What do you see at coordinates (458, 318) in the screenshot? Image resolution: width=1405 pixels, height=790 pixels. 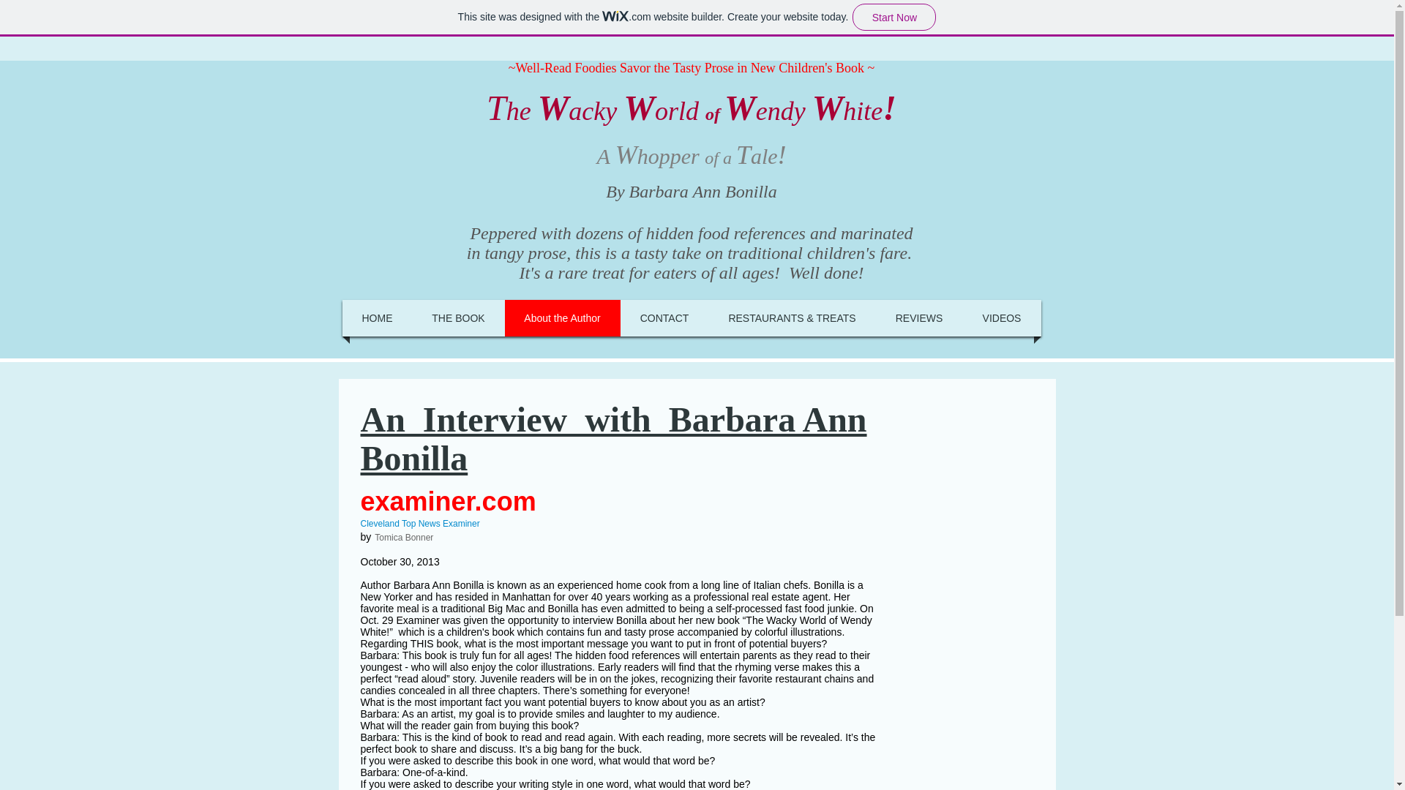 I see `THE BOOK` at bounding box center [458, 318].